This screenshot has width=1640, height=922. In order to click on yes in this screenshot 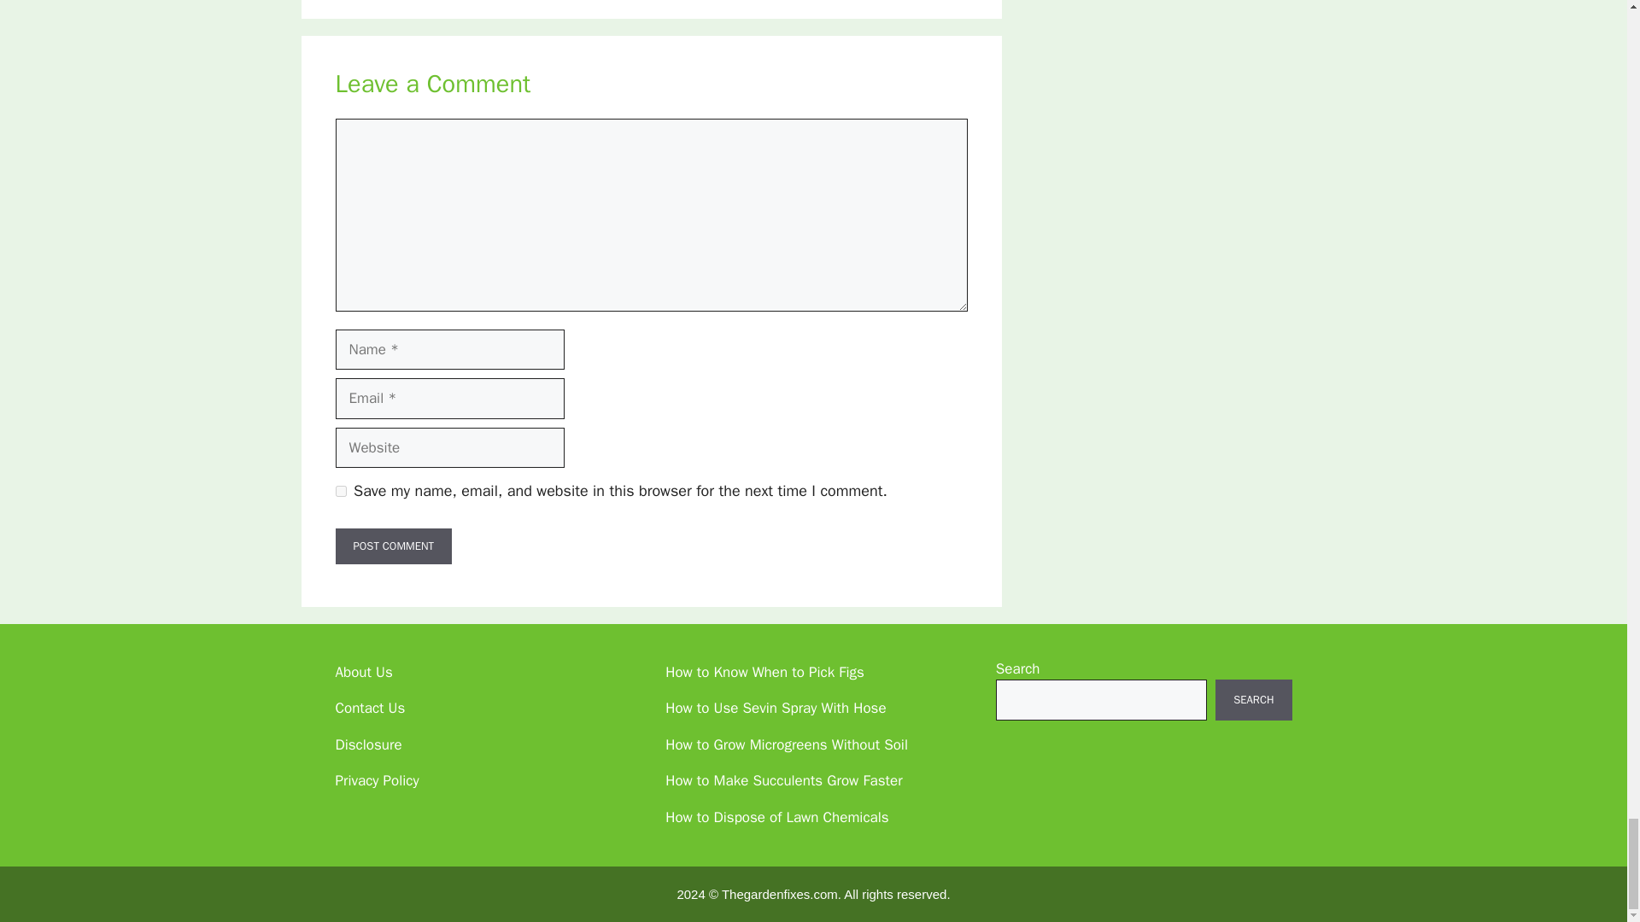, I will do `click(340, 492)`.